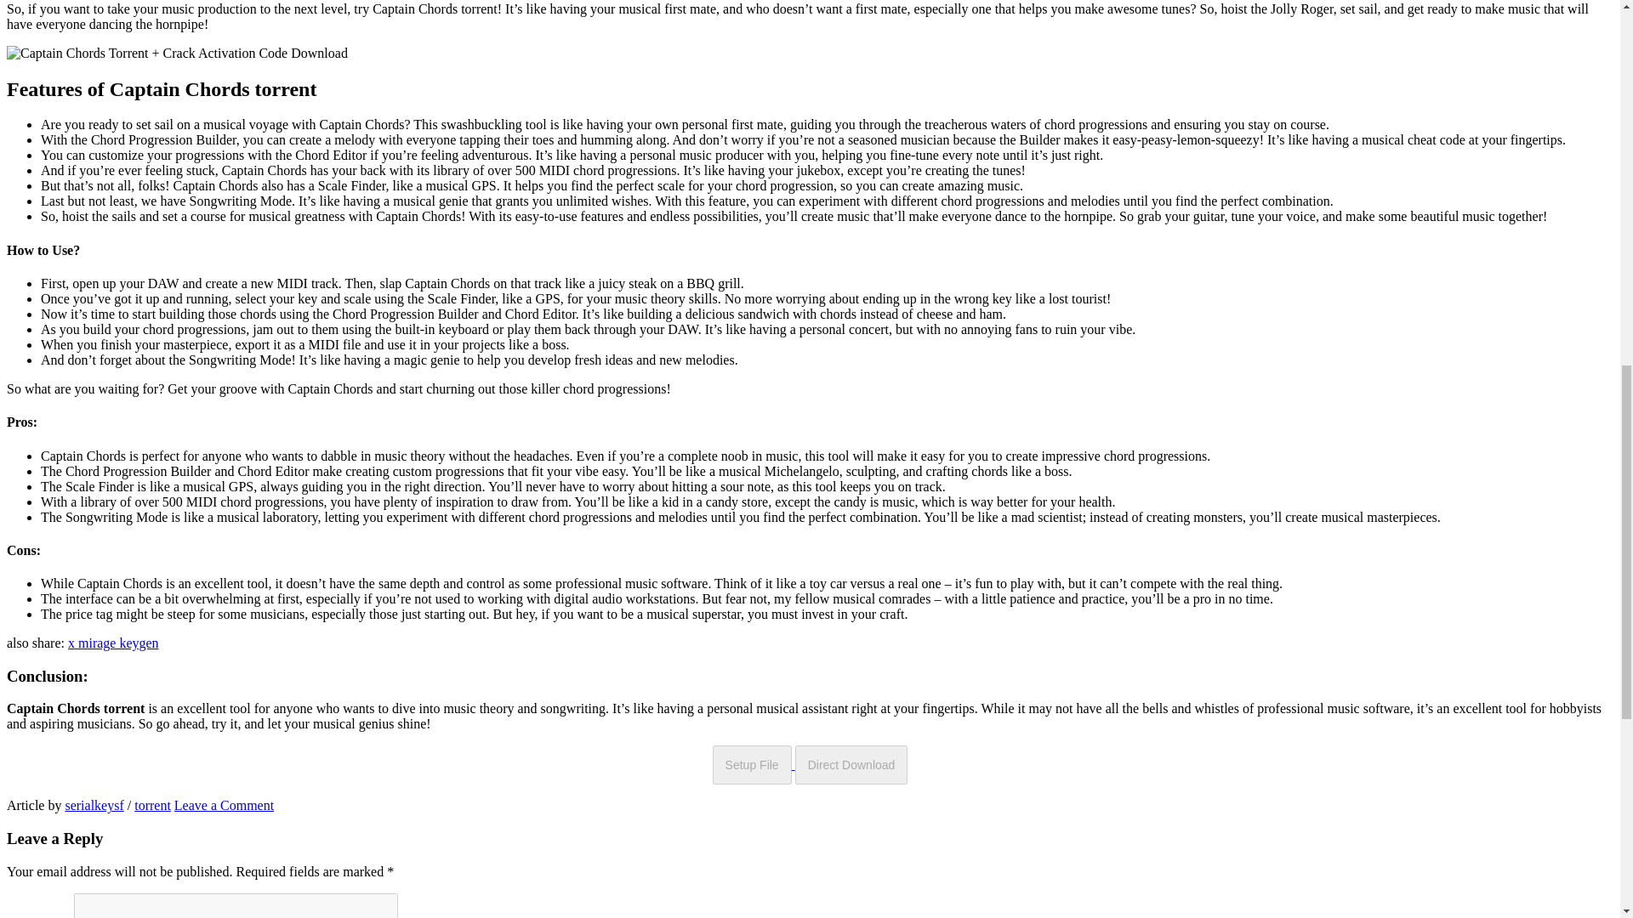 Image resolution: width=1633 pixels, height=918 pixels. I want to click on x mirage keygen, so click(113, 643).